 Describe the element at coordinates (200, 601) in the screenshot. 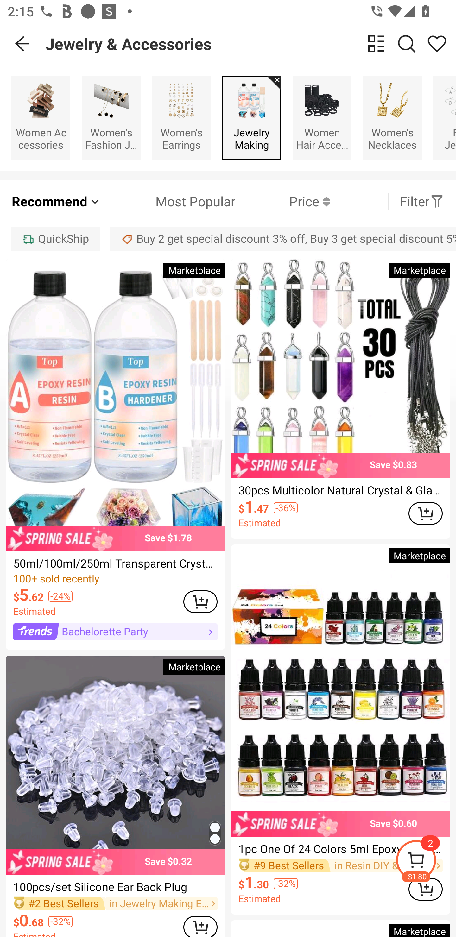

I see `ADD TO CART` at that location.